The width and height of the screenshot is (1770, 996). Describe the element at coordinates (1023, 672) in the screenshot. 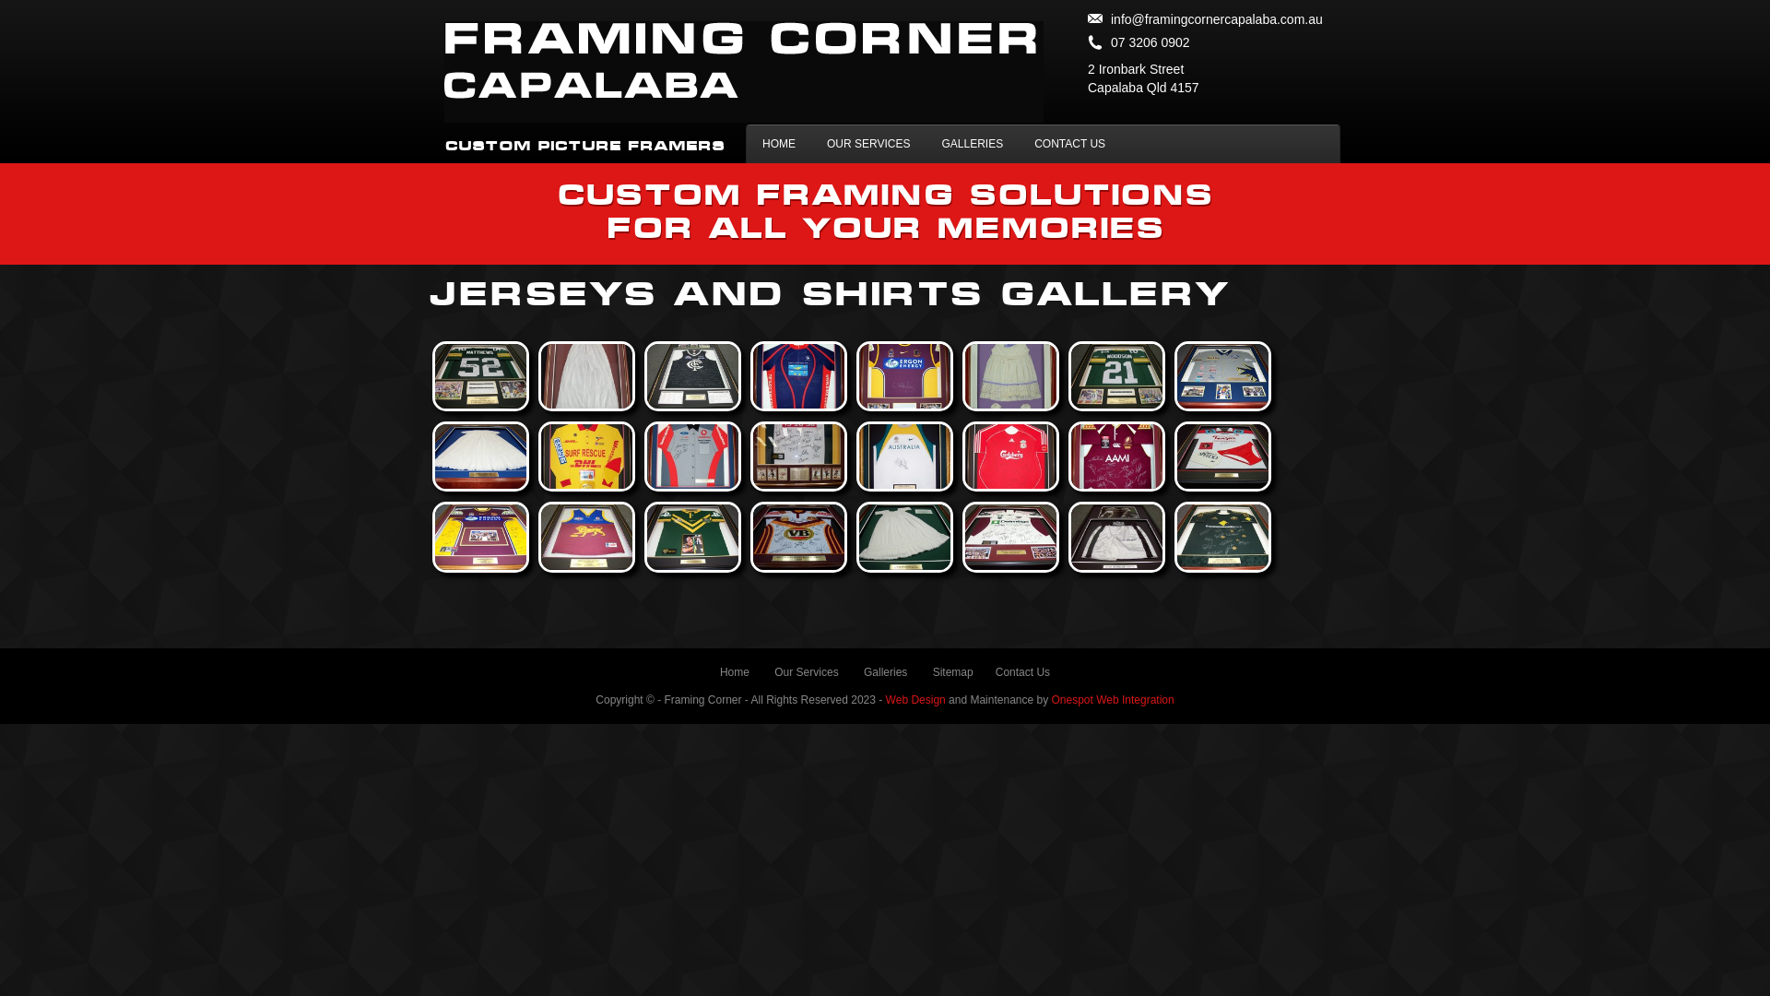

I see `Contact Us` at that location.